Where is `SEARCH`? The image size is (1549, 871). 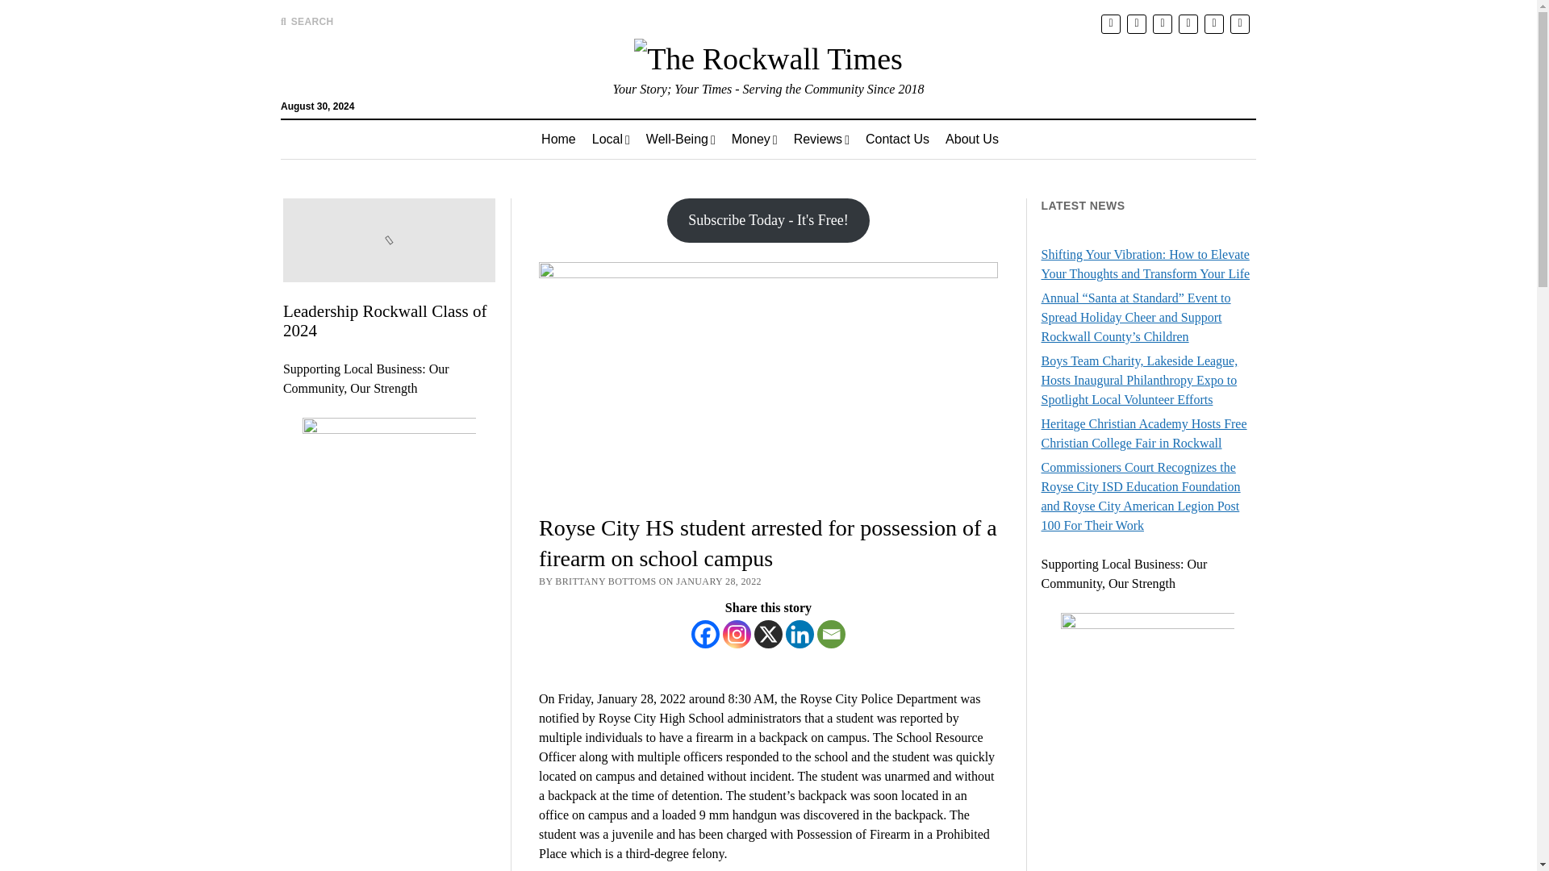
SEARCH is located at coordinates (307, 21).